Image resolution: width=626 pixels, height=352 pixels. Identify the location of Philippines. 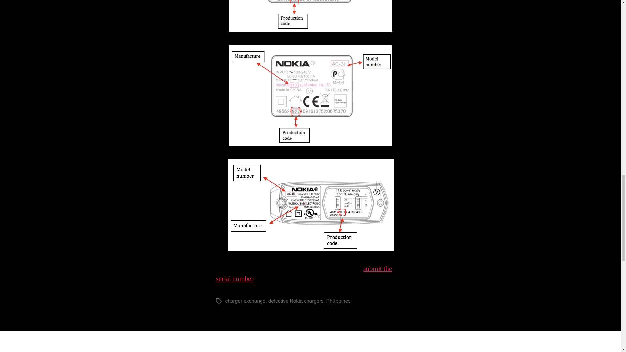
(338, 301).